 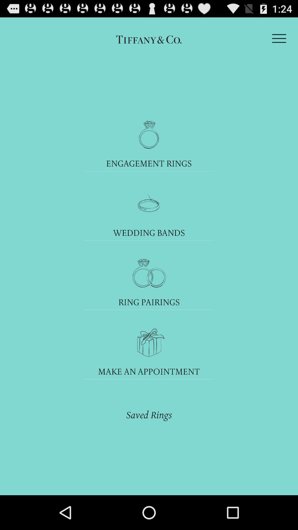 I want to click on turn on the item above engagement rings icon, so click(x=279, y=38).